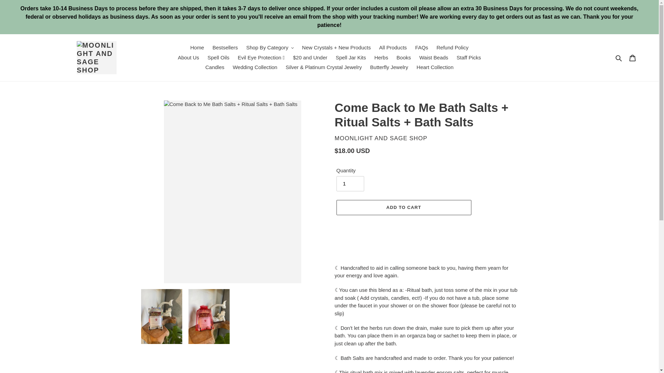 This screenshot has height=373, width=664. What do you see at coordinates (197, 48) in the screenshot?
I see `Home` at bounding box center [197, 48].